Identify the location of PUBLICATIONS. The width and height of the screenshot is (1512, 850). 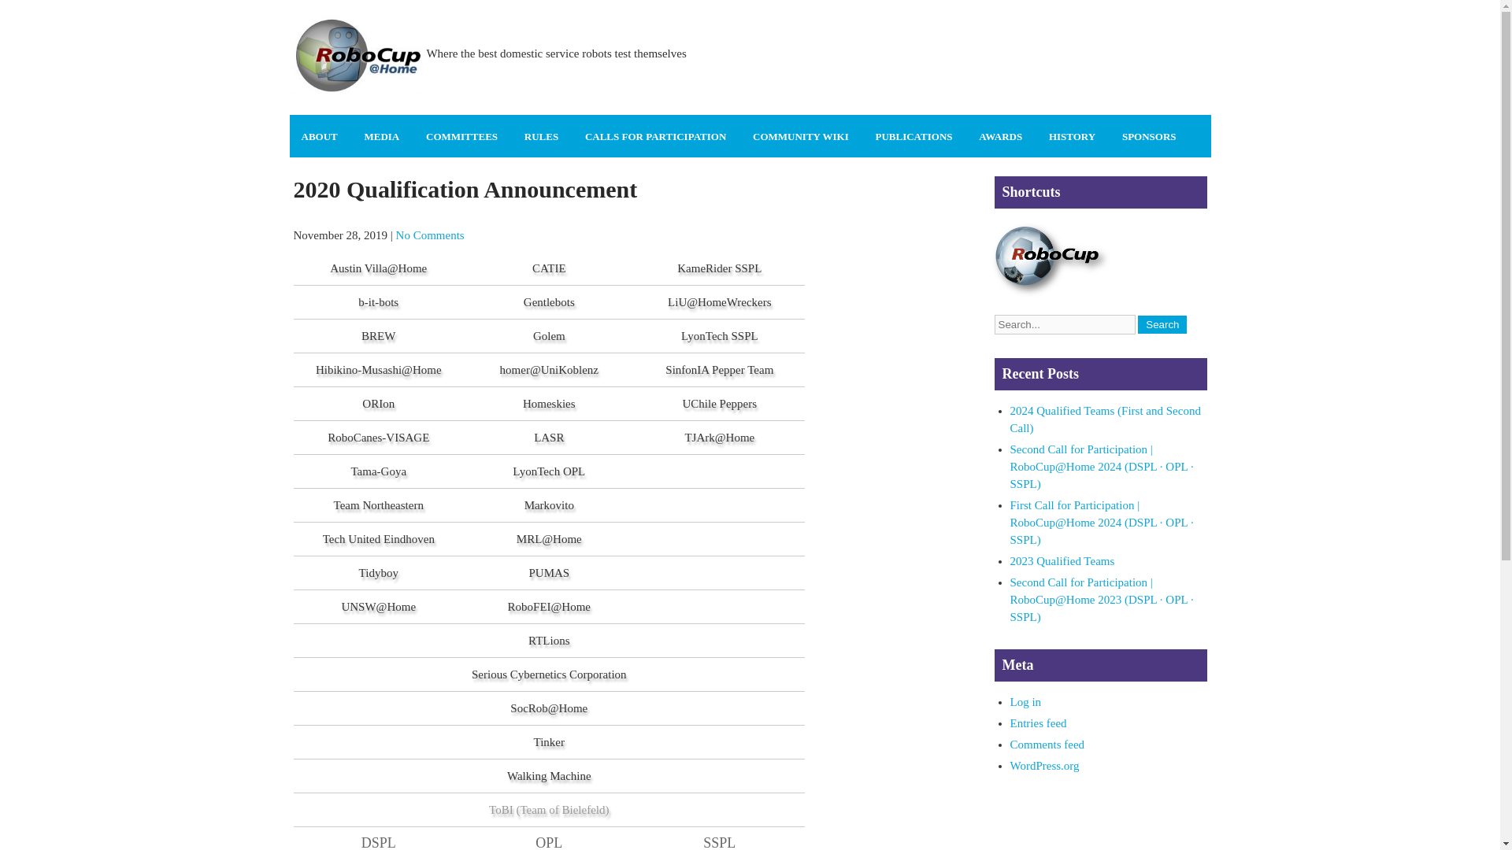
(913, 135).